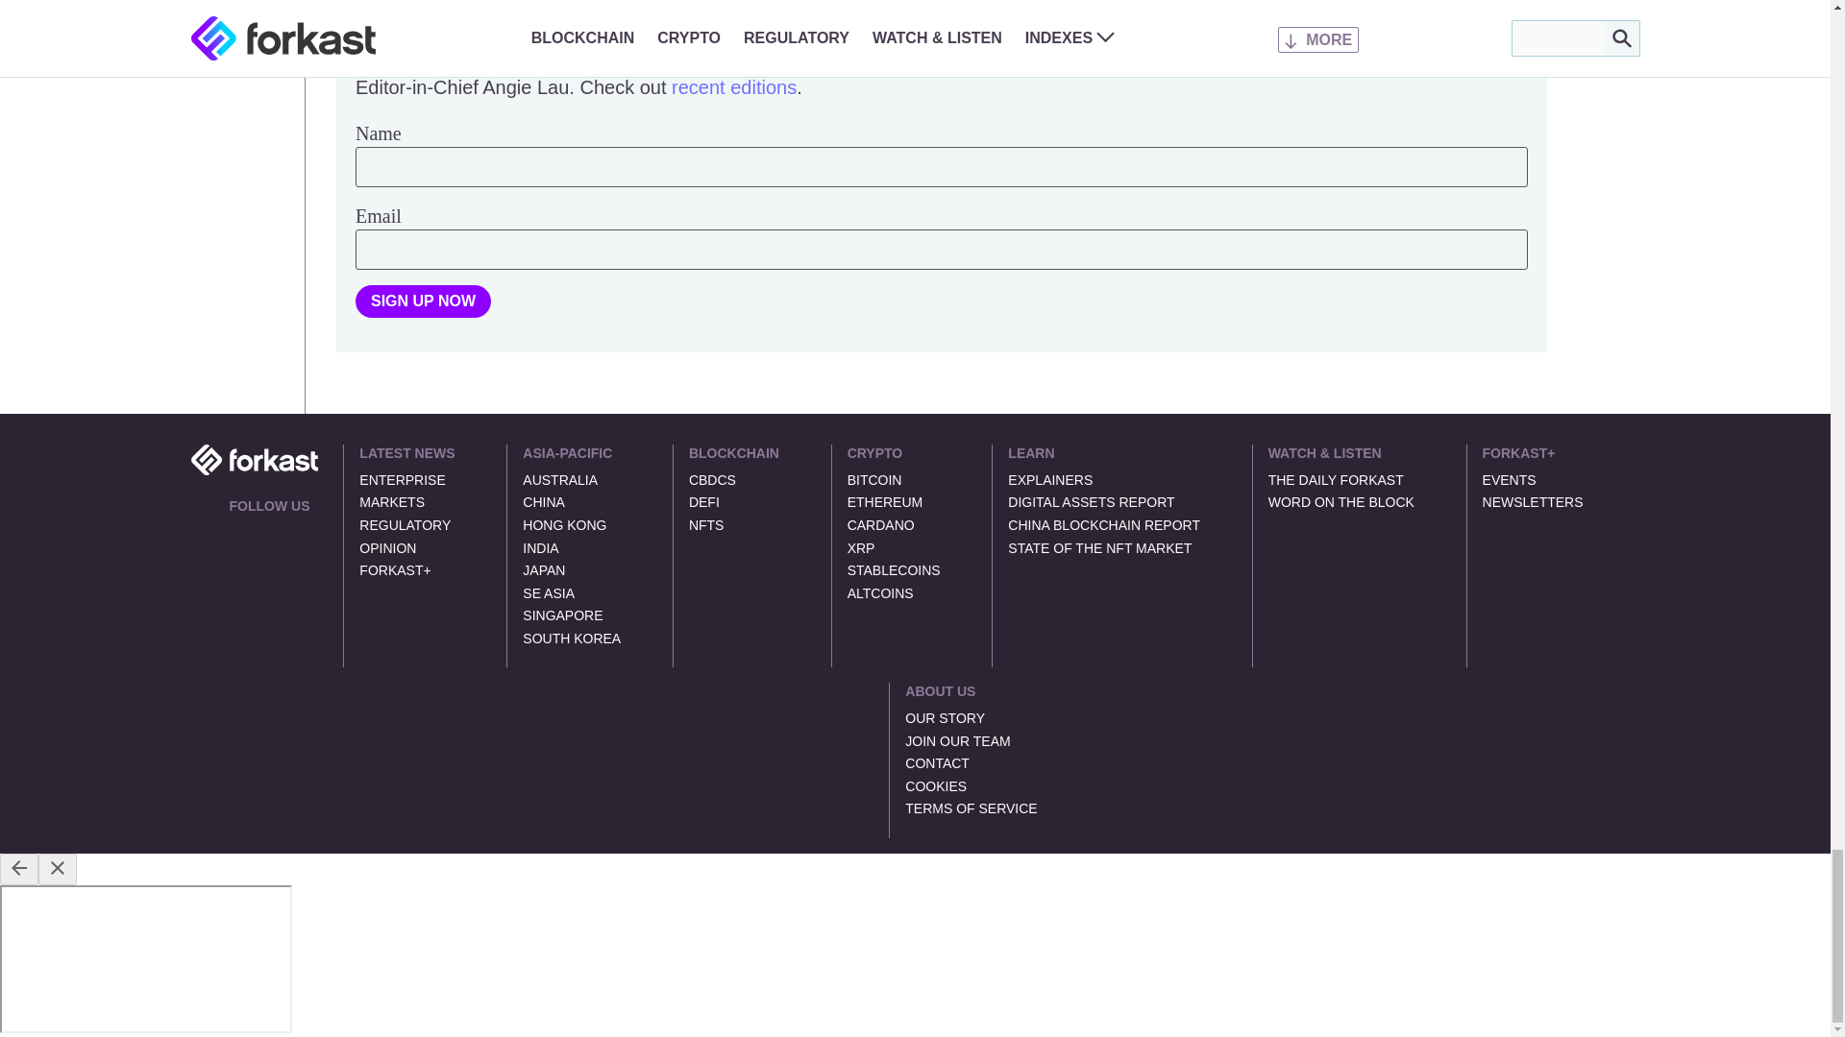  Describe the element at coordinates (259, 532) in the screenshot. I see `Forkast's profile on LinkedIn` at that location.